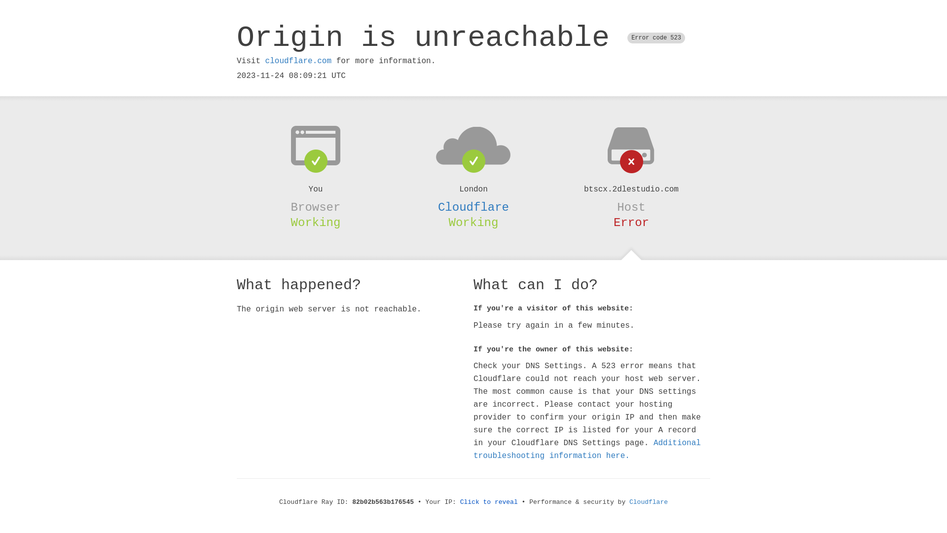  Describe the element at coordinates (298, 61) in the screenshot. I see `cloudflare.com` at that location.